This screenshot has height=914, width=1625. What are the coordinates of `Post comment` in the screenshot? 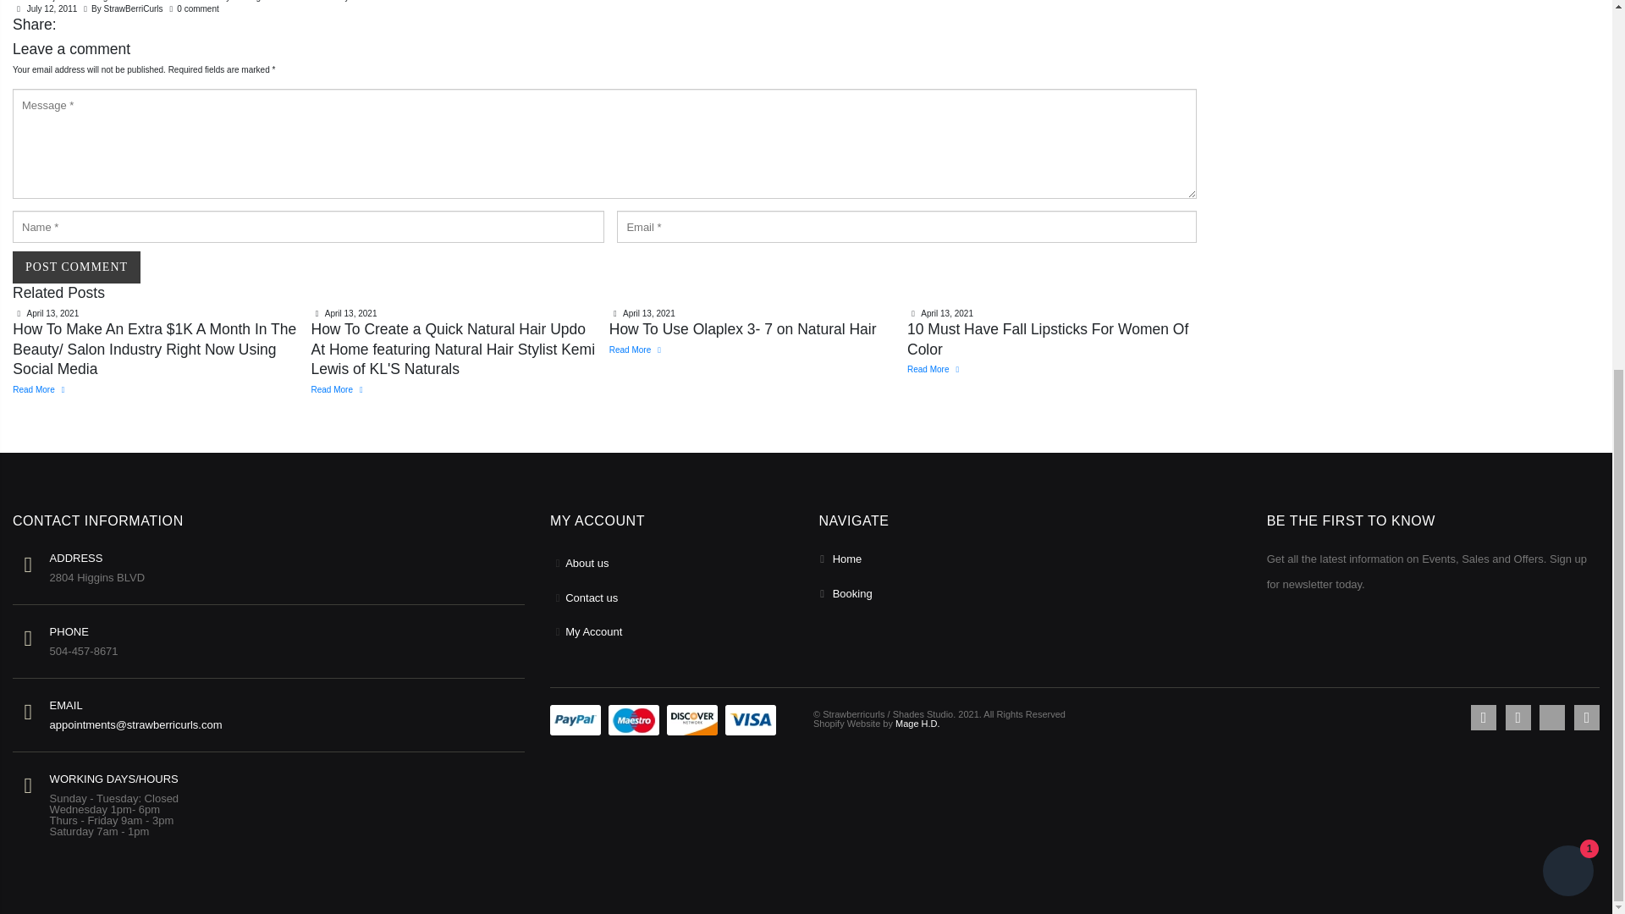 It's located at (76, 267).